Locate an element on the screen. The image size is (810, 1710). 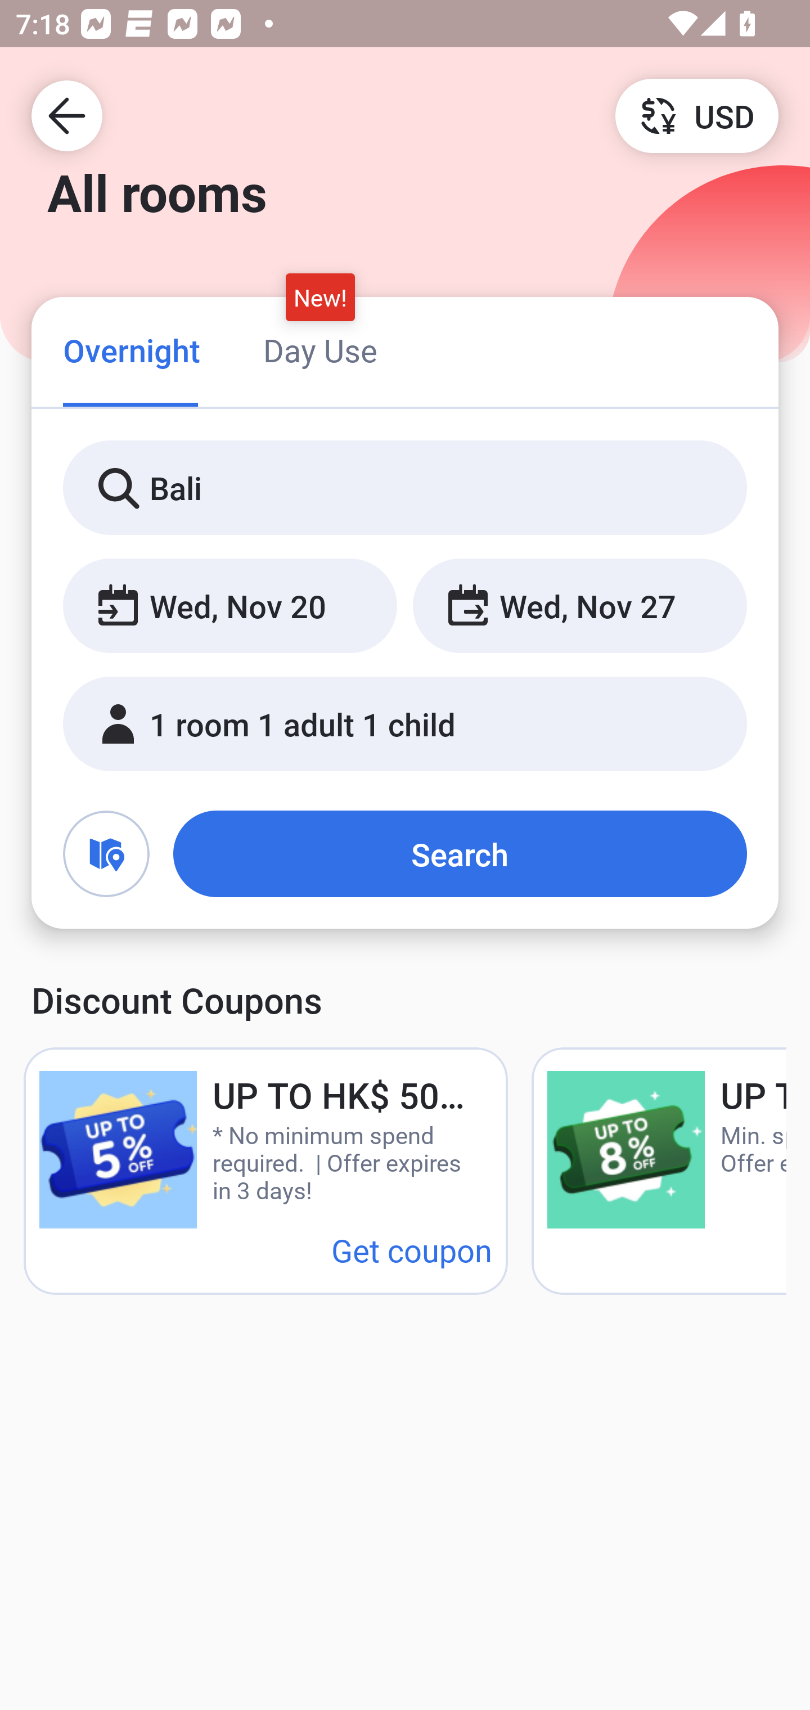
USD is located at coordinates (696, 115).